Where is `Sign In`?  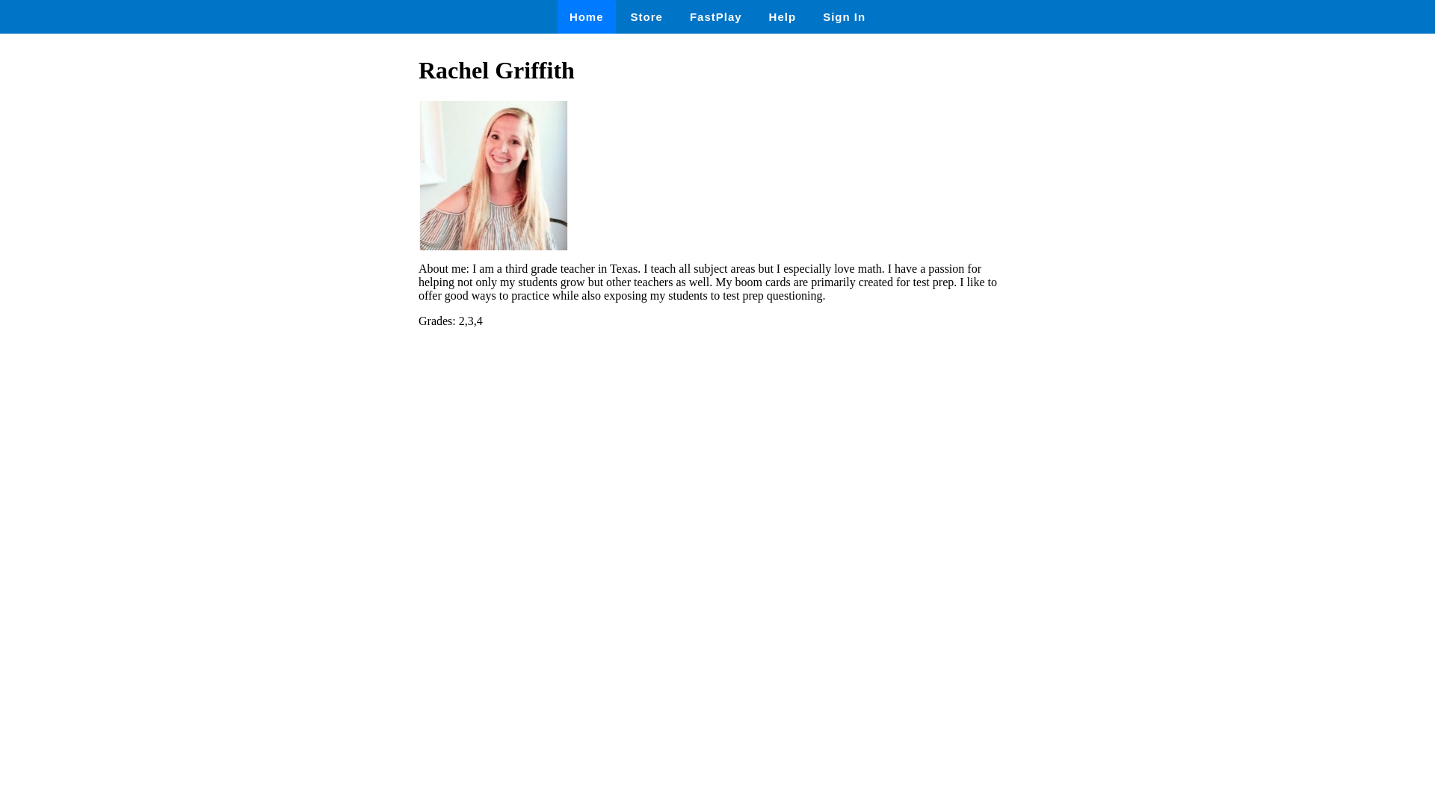 Sign In is located at coordinates (843, 16).